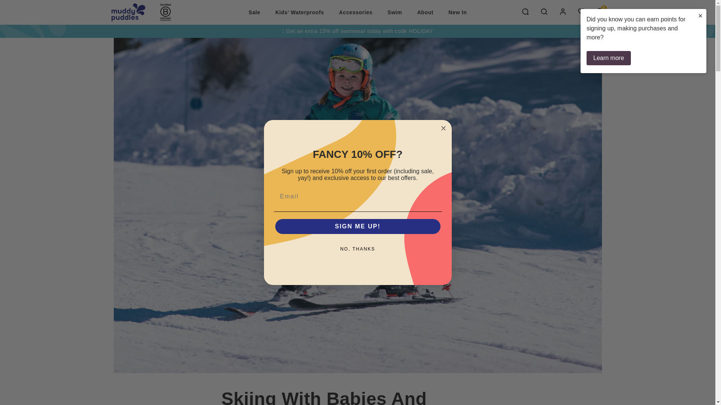 The image size is (721, 405). What do you see at coordinates (356, 12) in the screenshot?
I see `Accessories` at bounding box center [356, 12].